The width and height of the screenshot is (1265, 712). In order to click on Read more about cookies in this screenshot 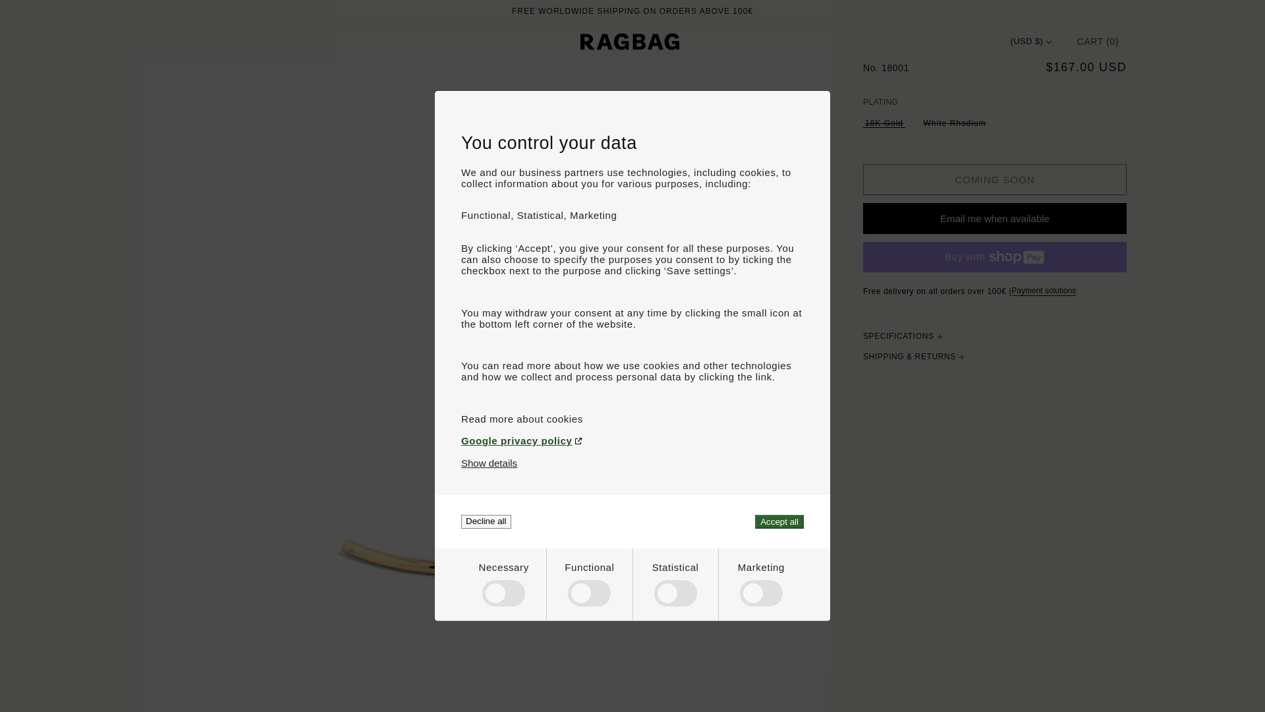, I will do `click(632, 419)`.